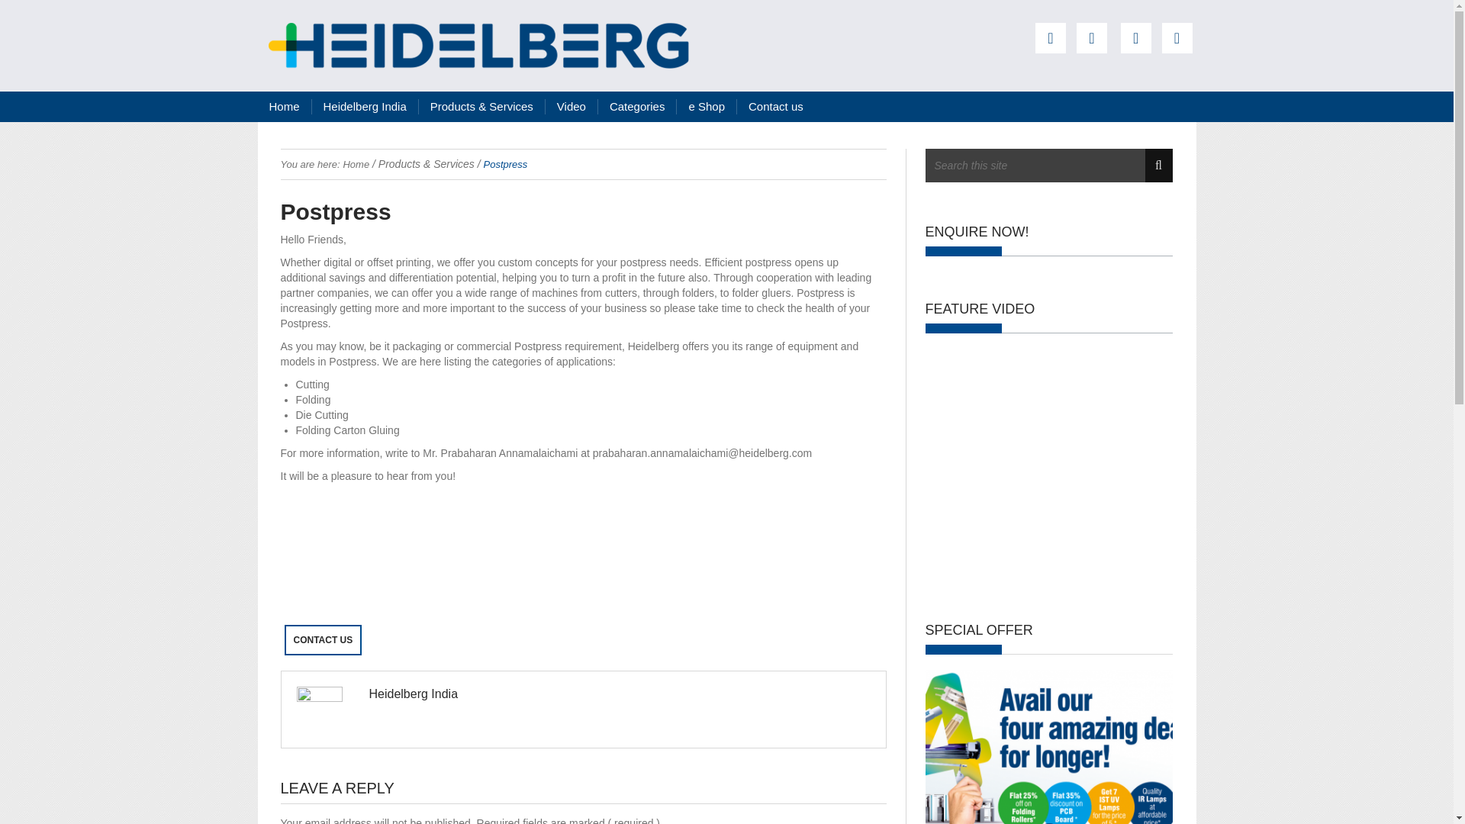 The width and height of the screenshot is (1465, 824). I want to click on Contact us, so click(775, 107).